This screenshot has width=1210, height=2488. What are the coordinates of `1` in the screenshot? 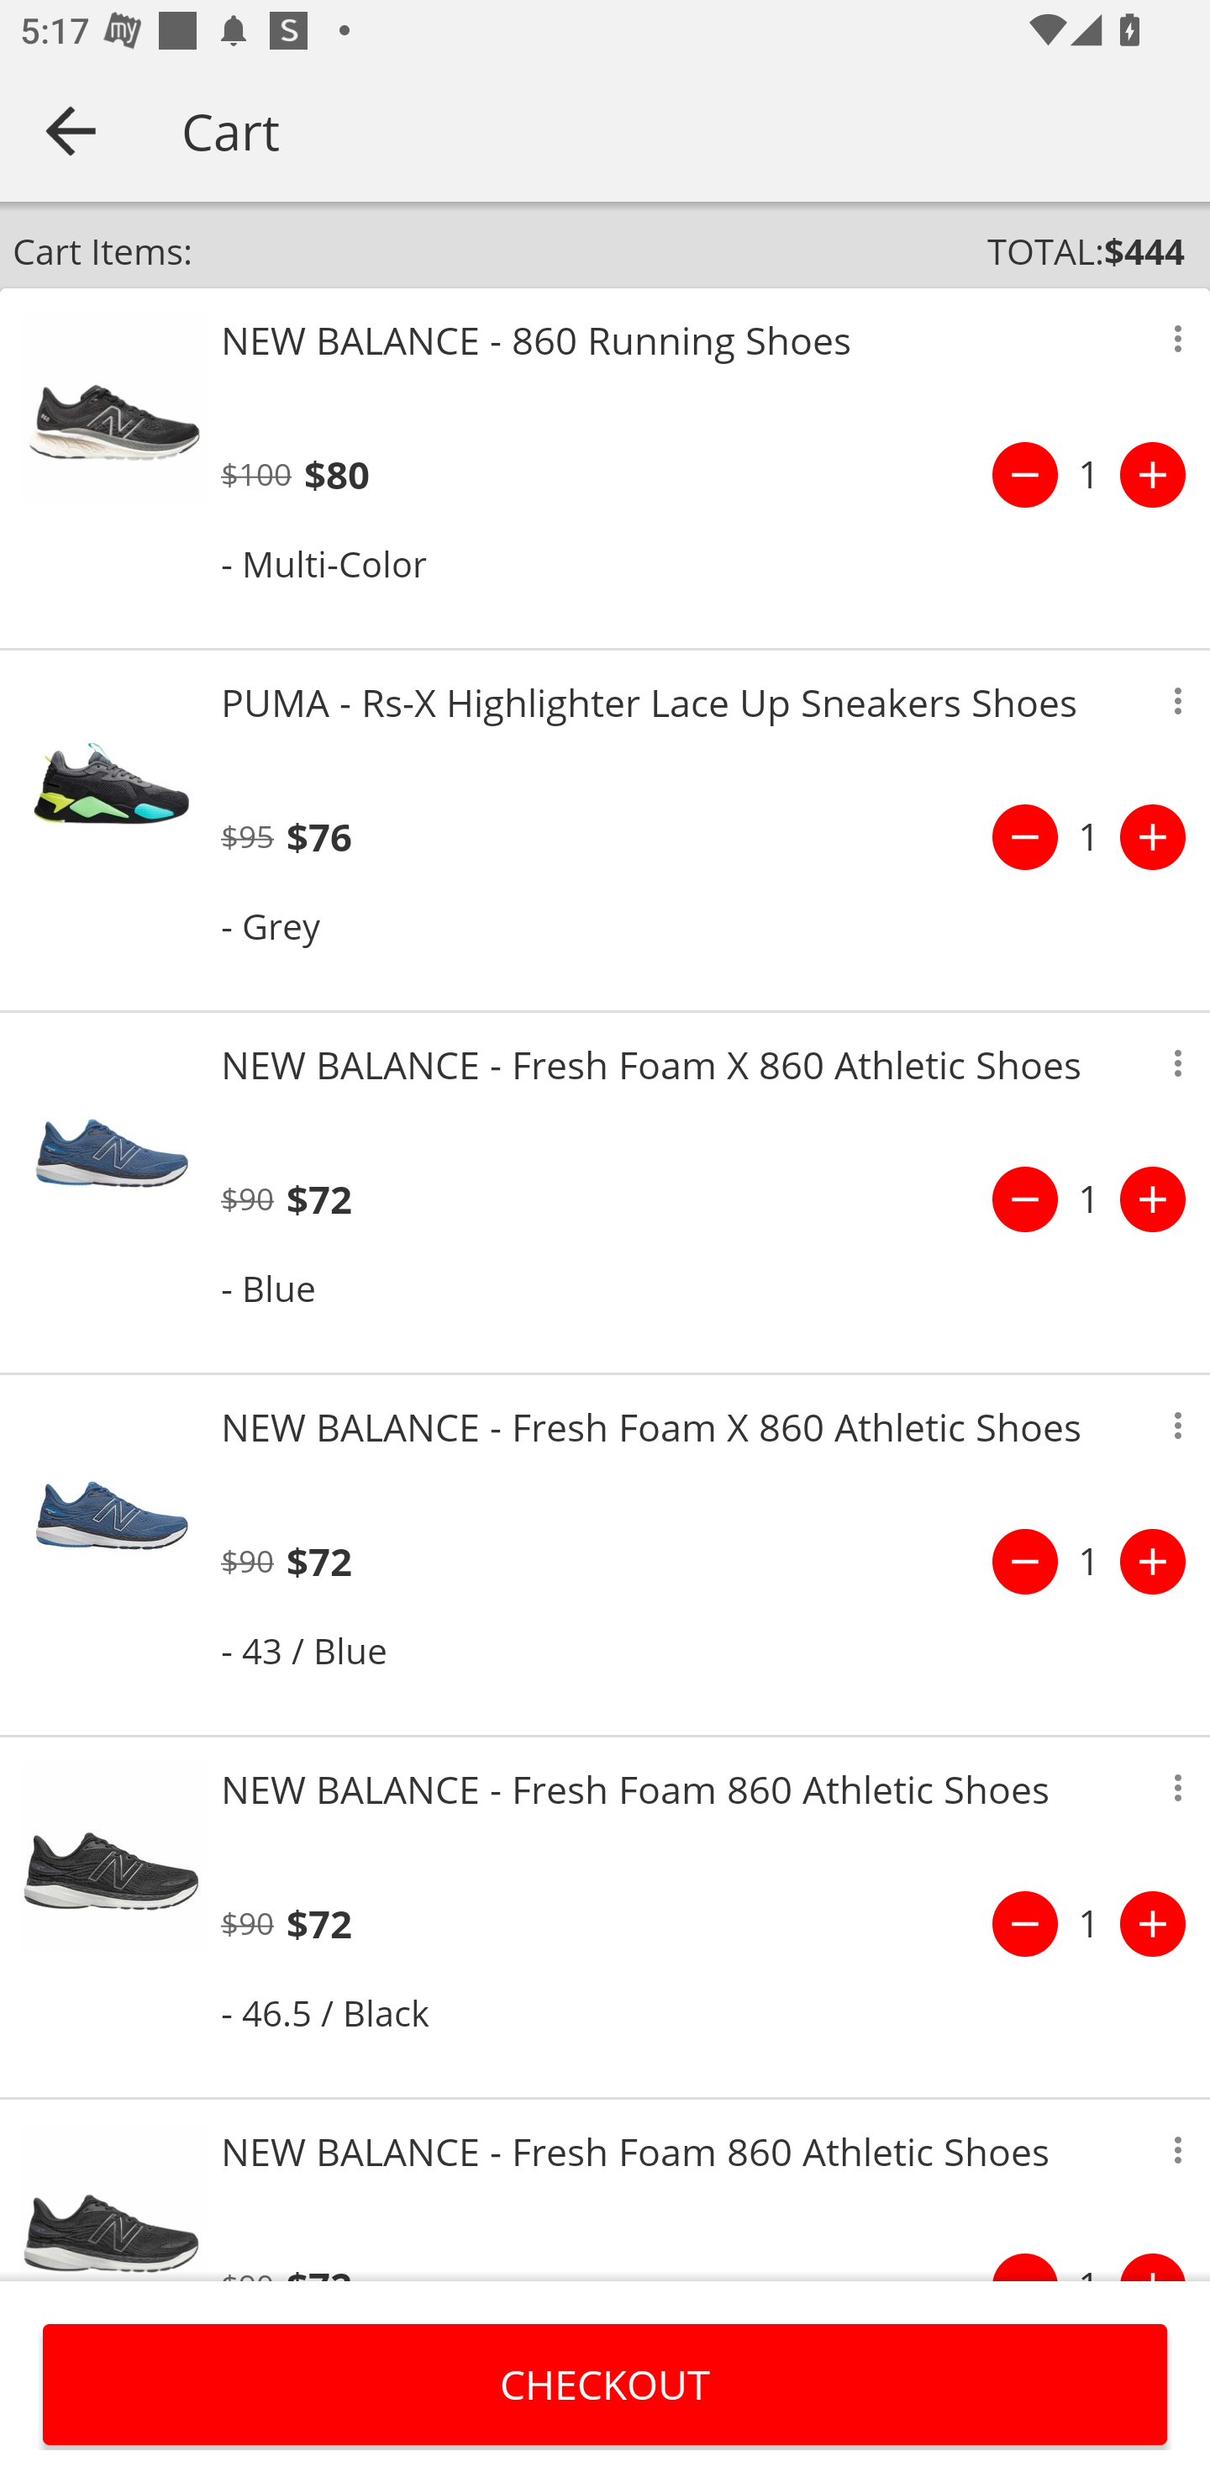 It's located at (1089, 1923).